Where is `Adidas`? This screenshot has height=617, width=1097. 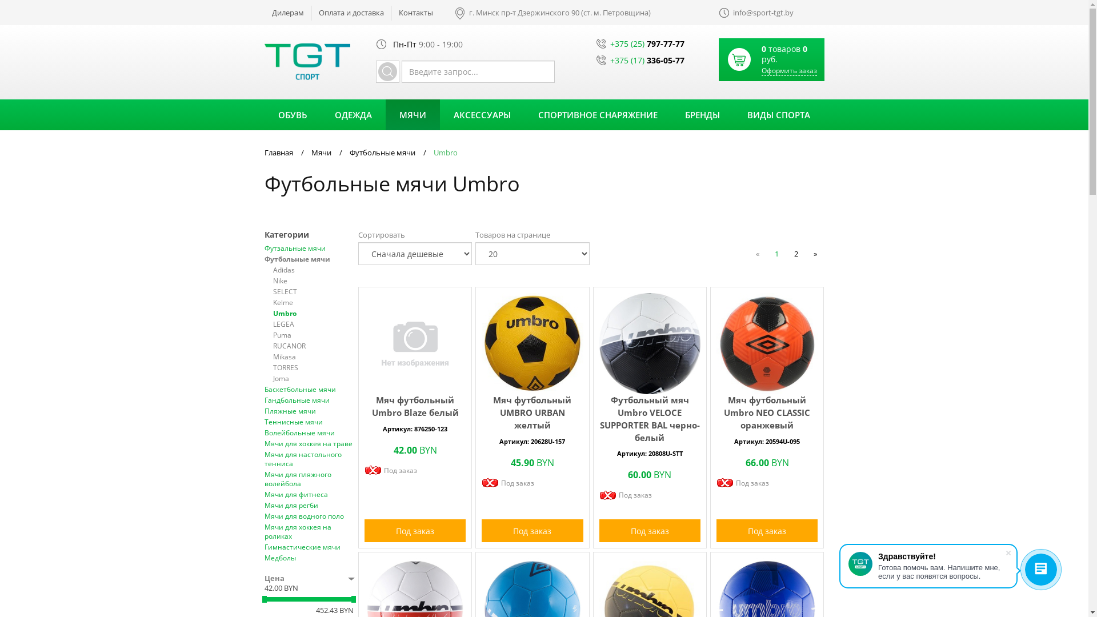
Adidas is located at coordinates (314, 270).